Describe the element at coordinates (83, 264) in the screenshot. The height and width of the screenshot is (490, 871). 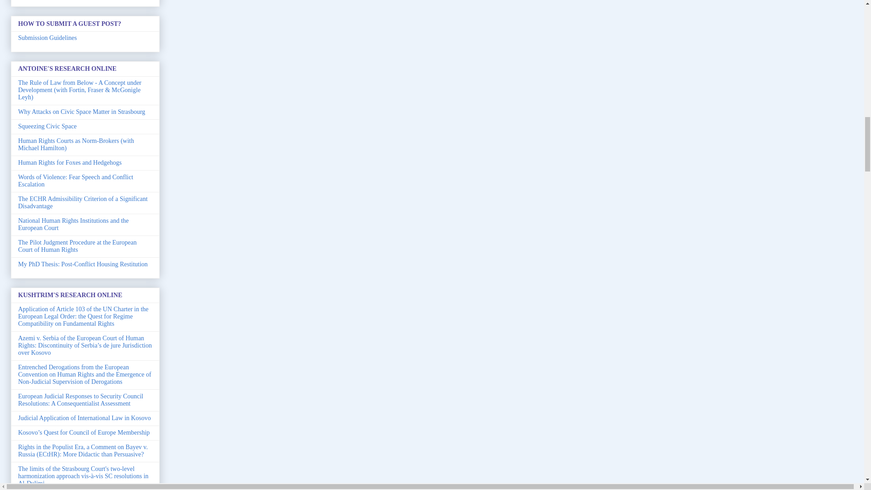
I see `My PhD Thesis: Post-Conflict Housing Restitution` at that location.